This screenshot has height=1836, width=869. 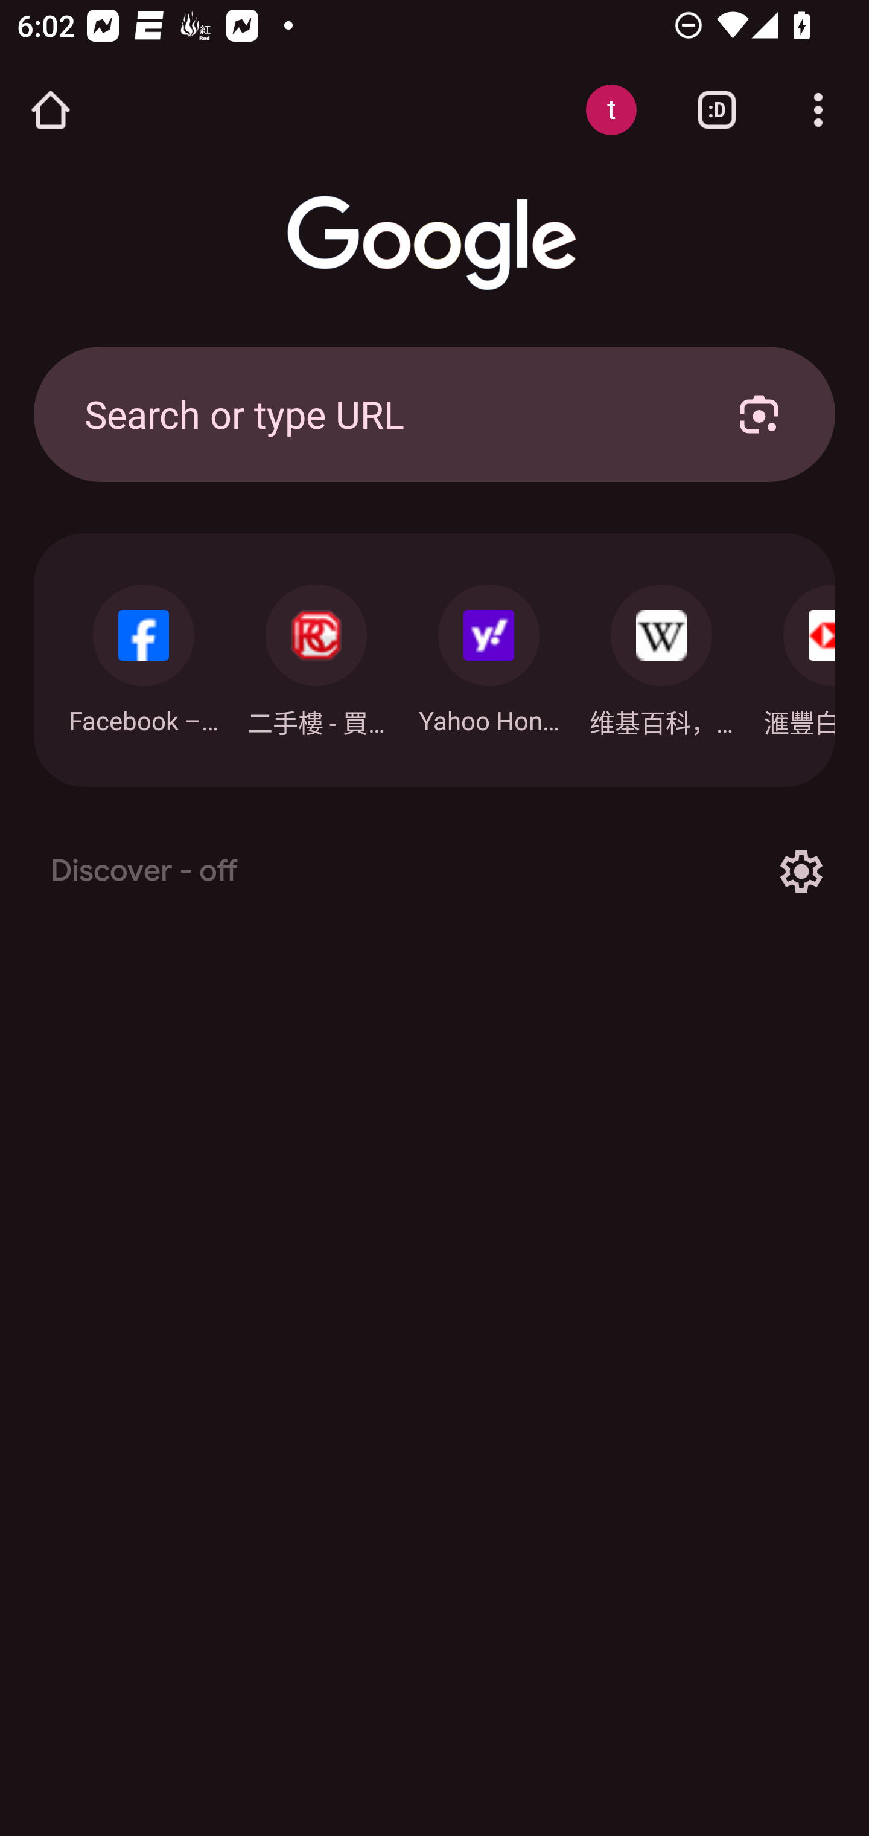 I want to click on Search with your camera using Google Lens, so click(x=759, y=414).